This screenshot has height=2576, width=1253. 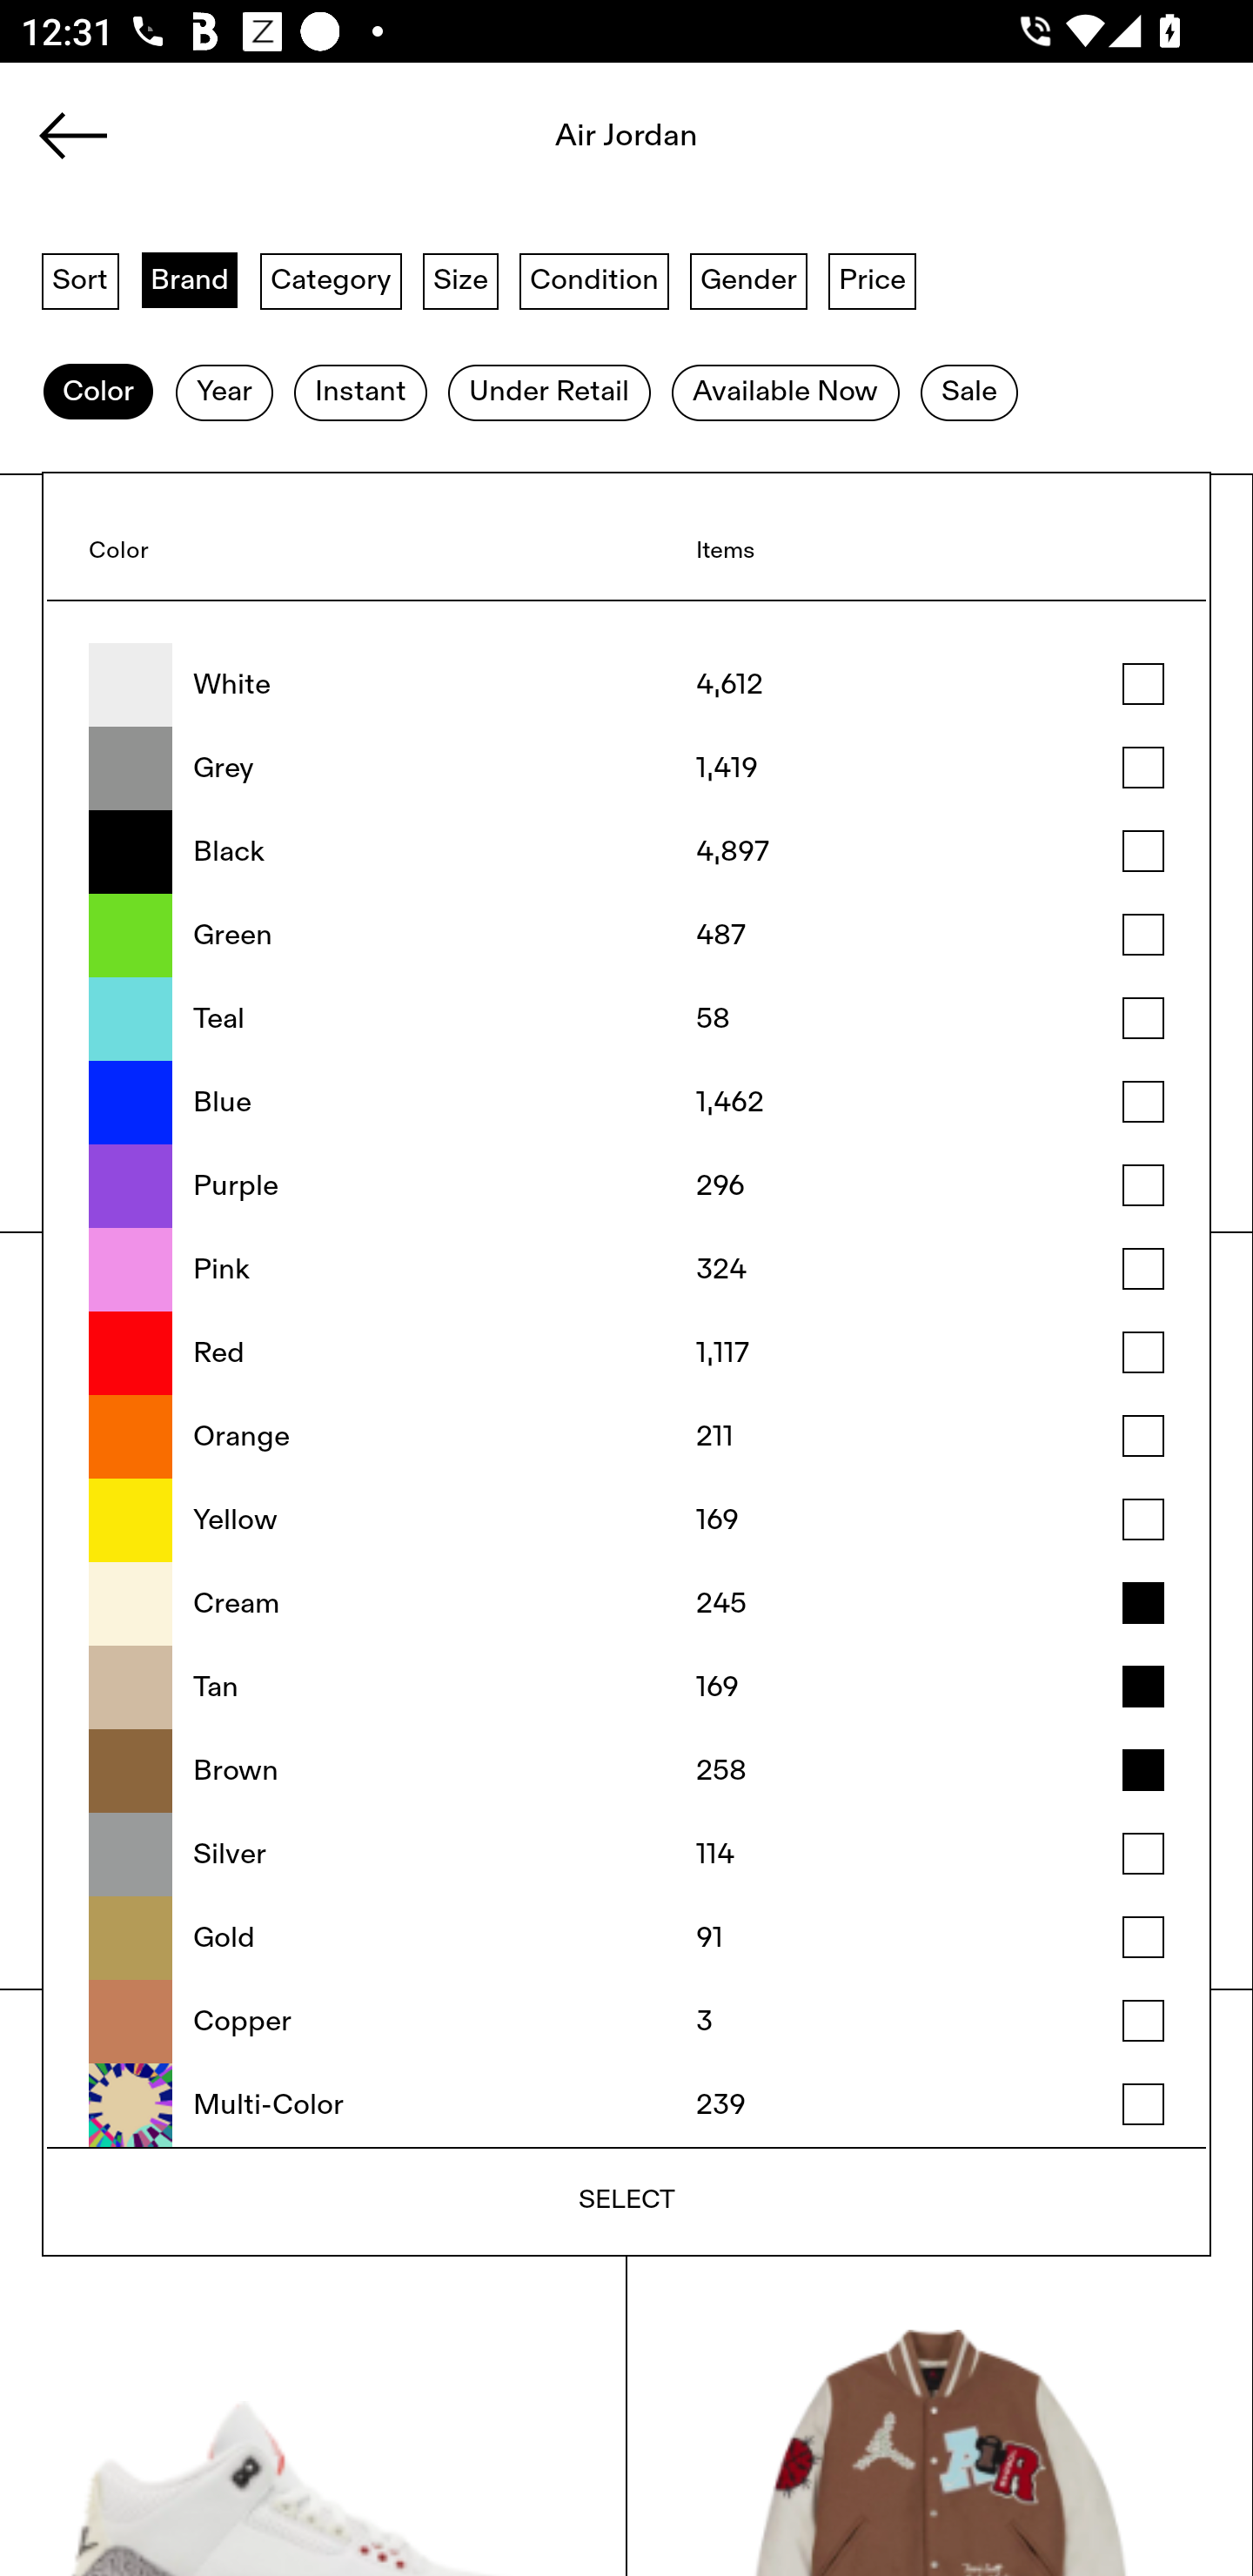 I want to click on Gold 91, so click(x=626, y=1938).